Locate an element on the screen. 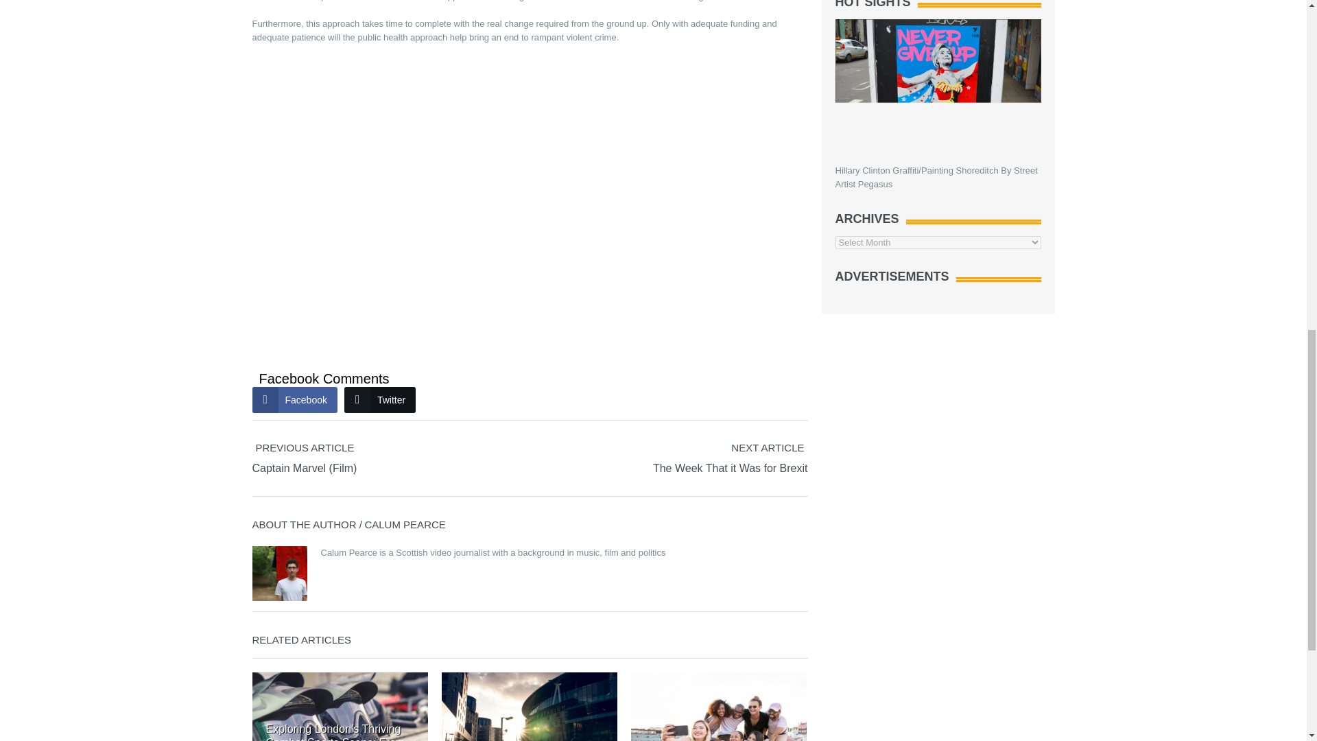  PREVIOUS ARTICLE is located at coordinates (391, 458).